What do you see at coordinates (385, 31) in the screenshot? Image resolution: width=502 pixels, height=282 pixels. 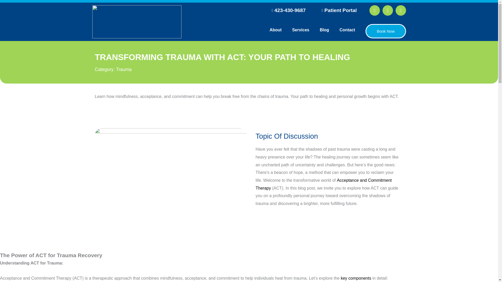 I see `Book Now` at bounding box center [385, 31].